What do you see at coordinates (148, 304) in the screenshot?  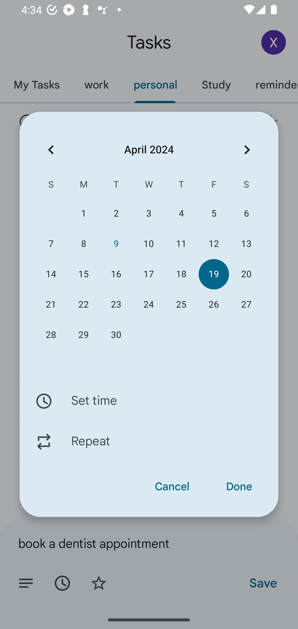 I see `24 24 April 2024` at bounding box center [148, 304].